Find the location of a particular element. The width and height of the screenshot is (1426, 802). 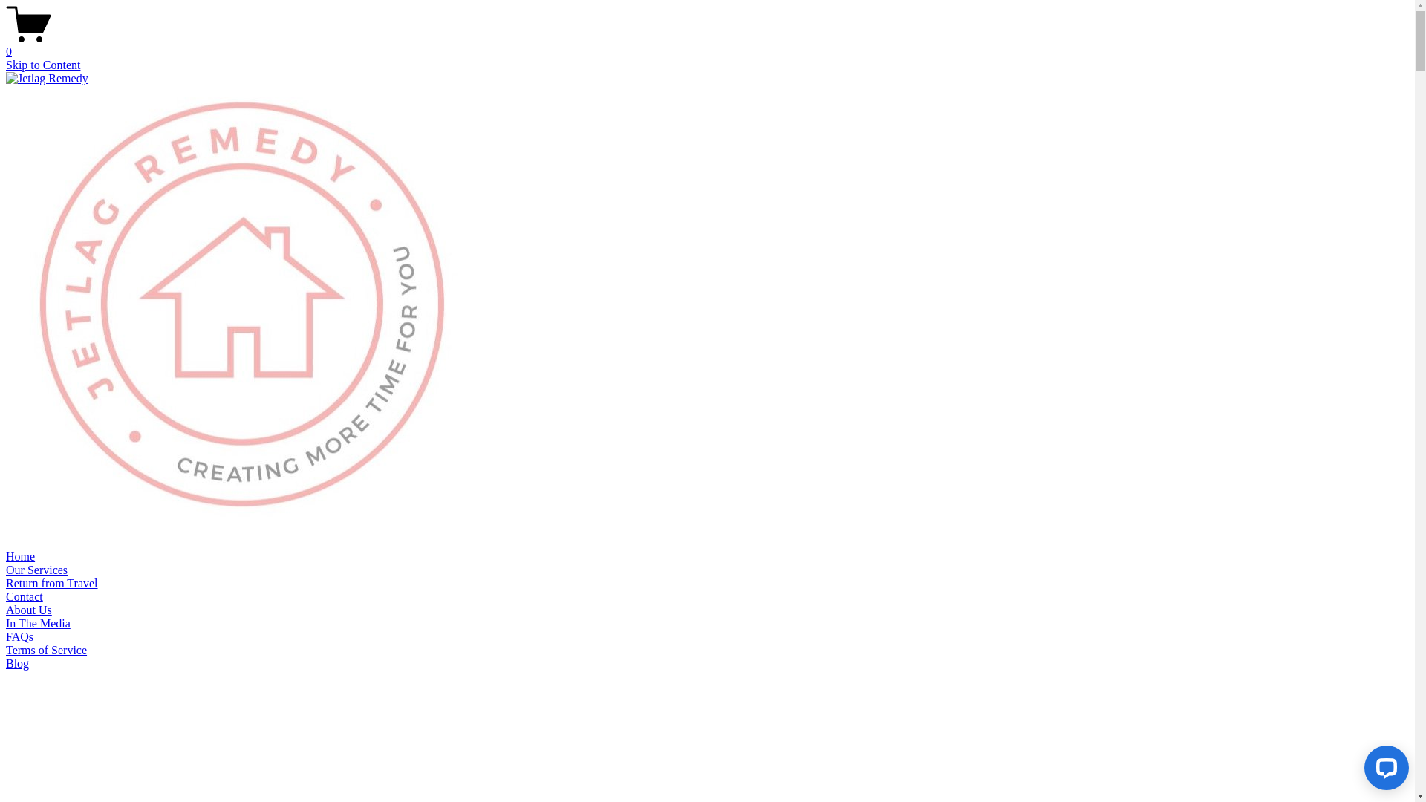

In The Media is located at coordinates (39, 624).